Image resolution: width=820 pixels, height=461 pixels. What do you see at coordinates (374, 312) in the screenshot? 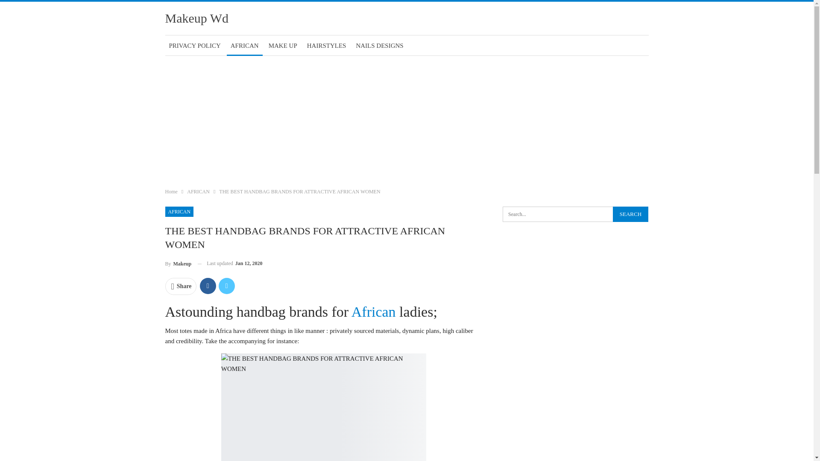
I see `African` at bounding box center [374, 312].